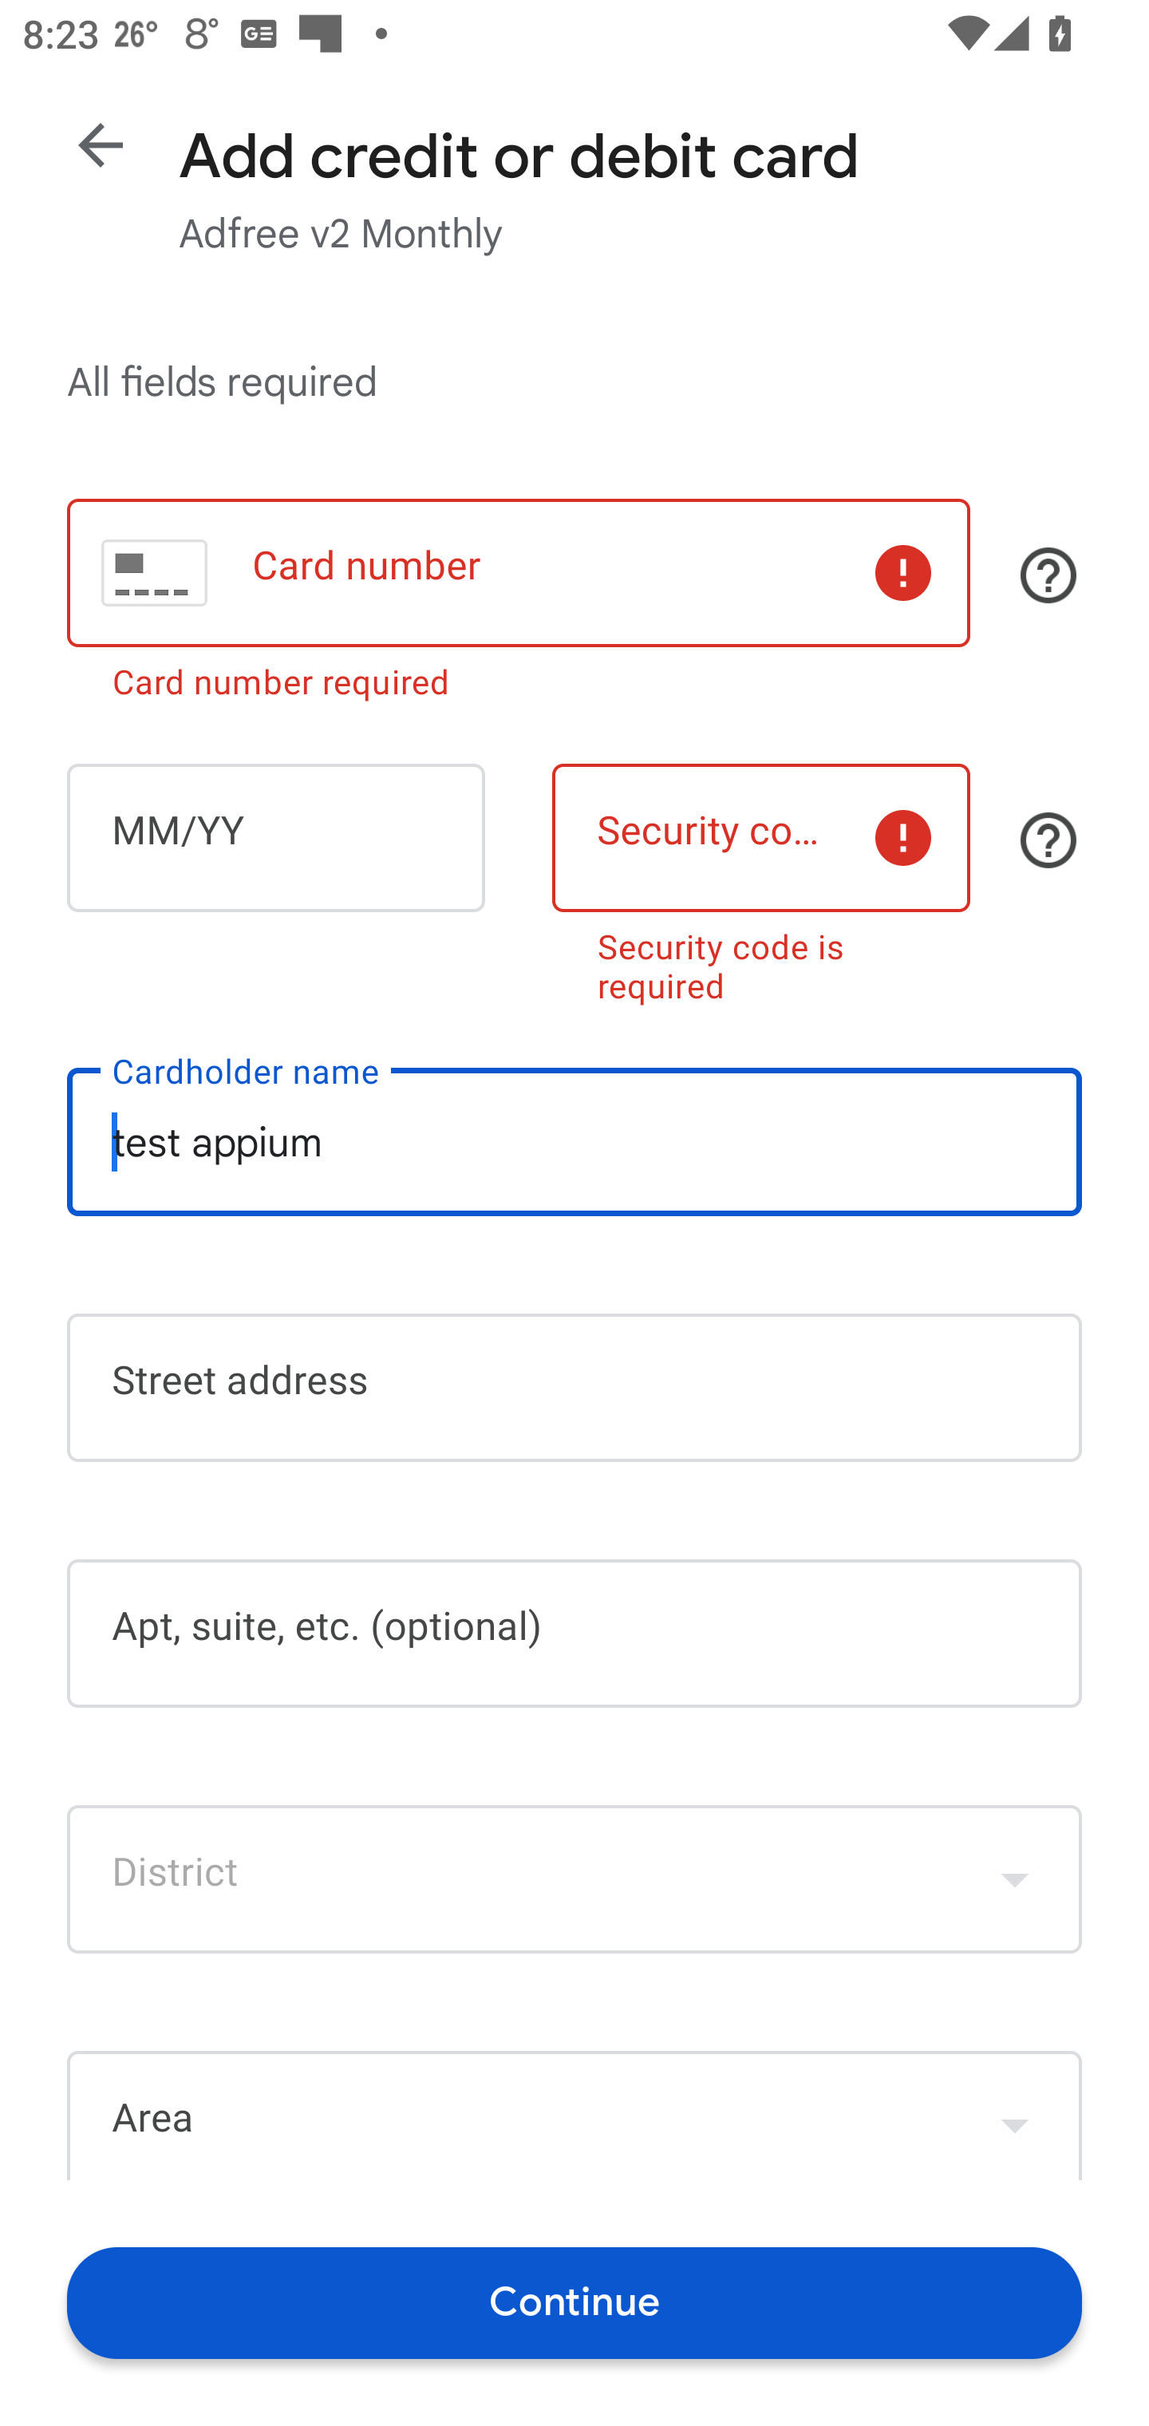  What do you see at coordinates (761, 878) in the screenshot?
I see `Security code Error Security code is required` at bounding box center [761, 878].